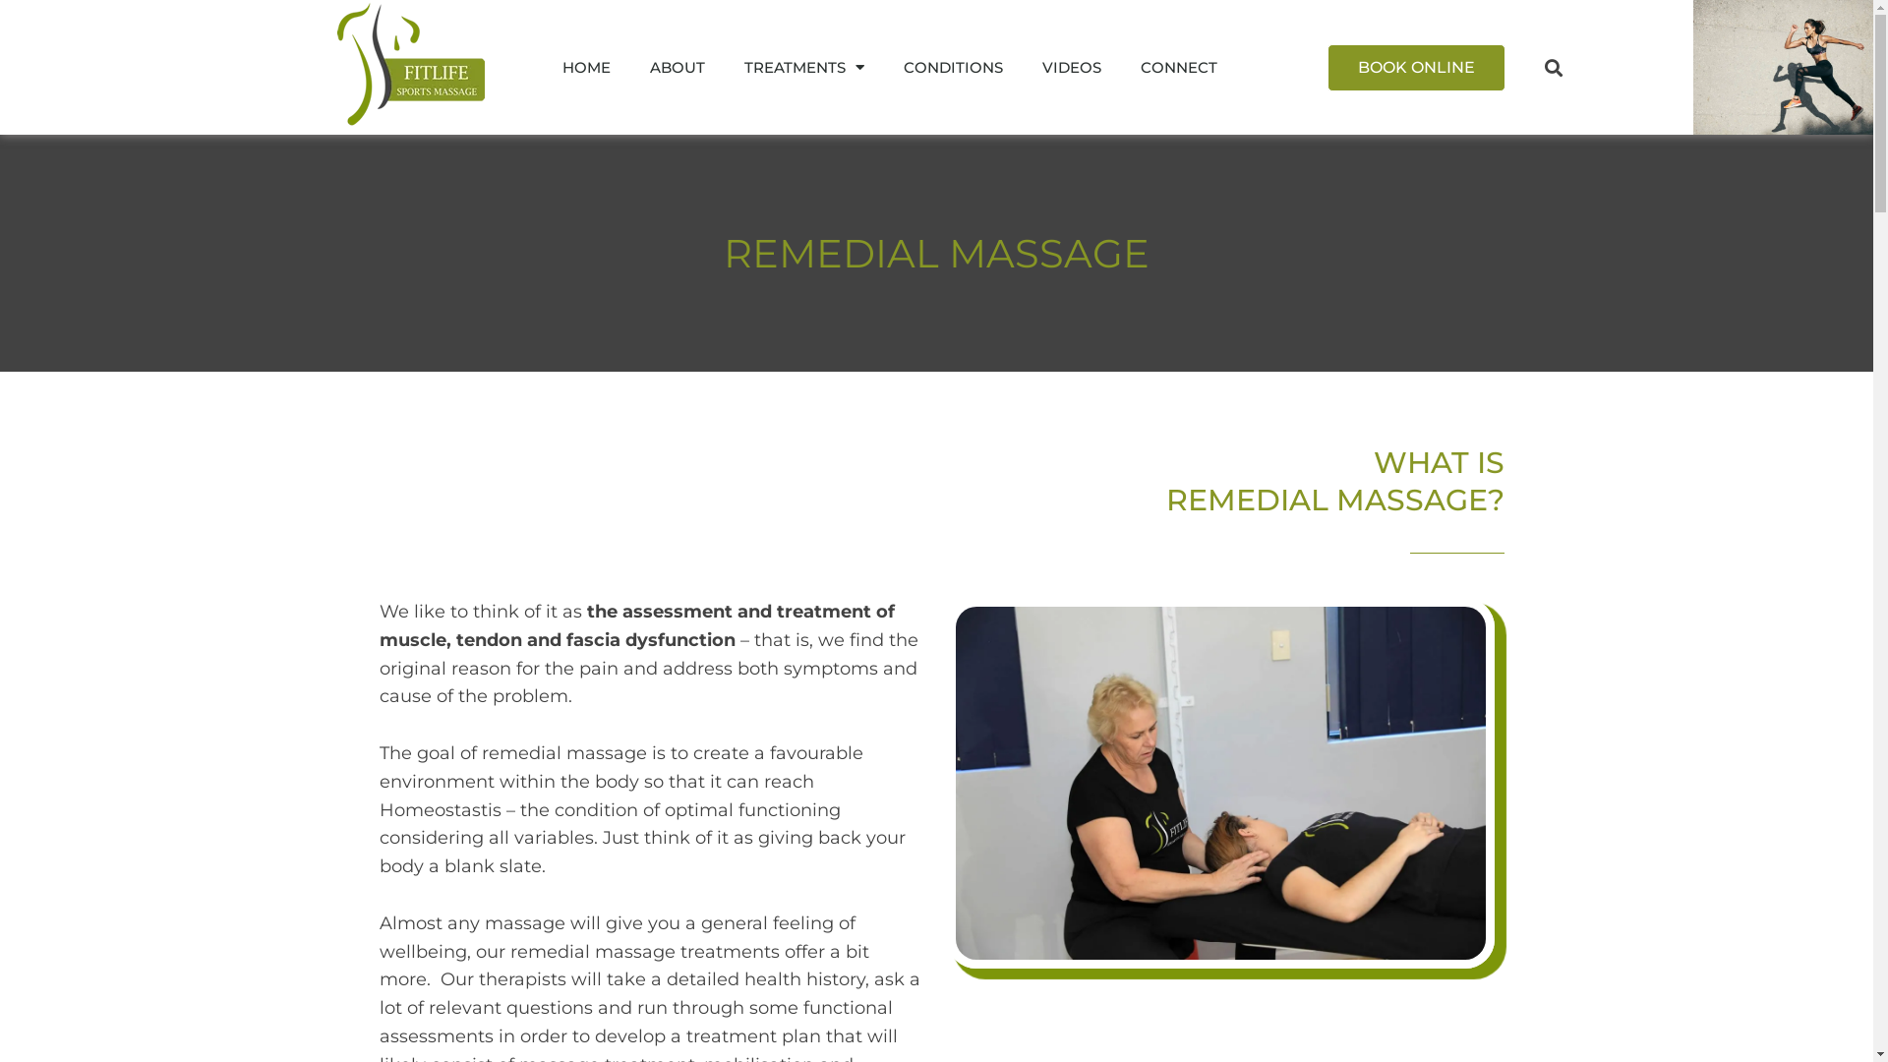  What do you see at coordinates (1179, 67) in the screenshot?
I see `CONNECT` at bounding box center [1179, 67].